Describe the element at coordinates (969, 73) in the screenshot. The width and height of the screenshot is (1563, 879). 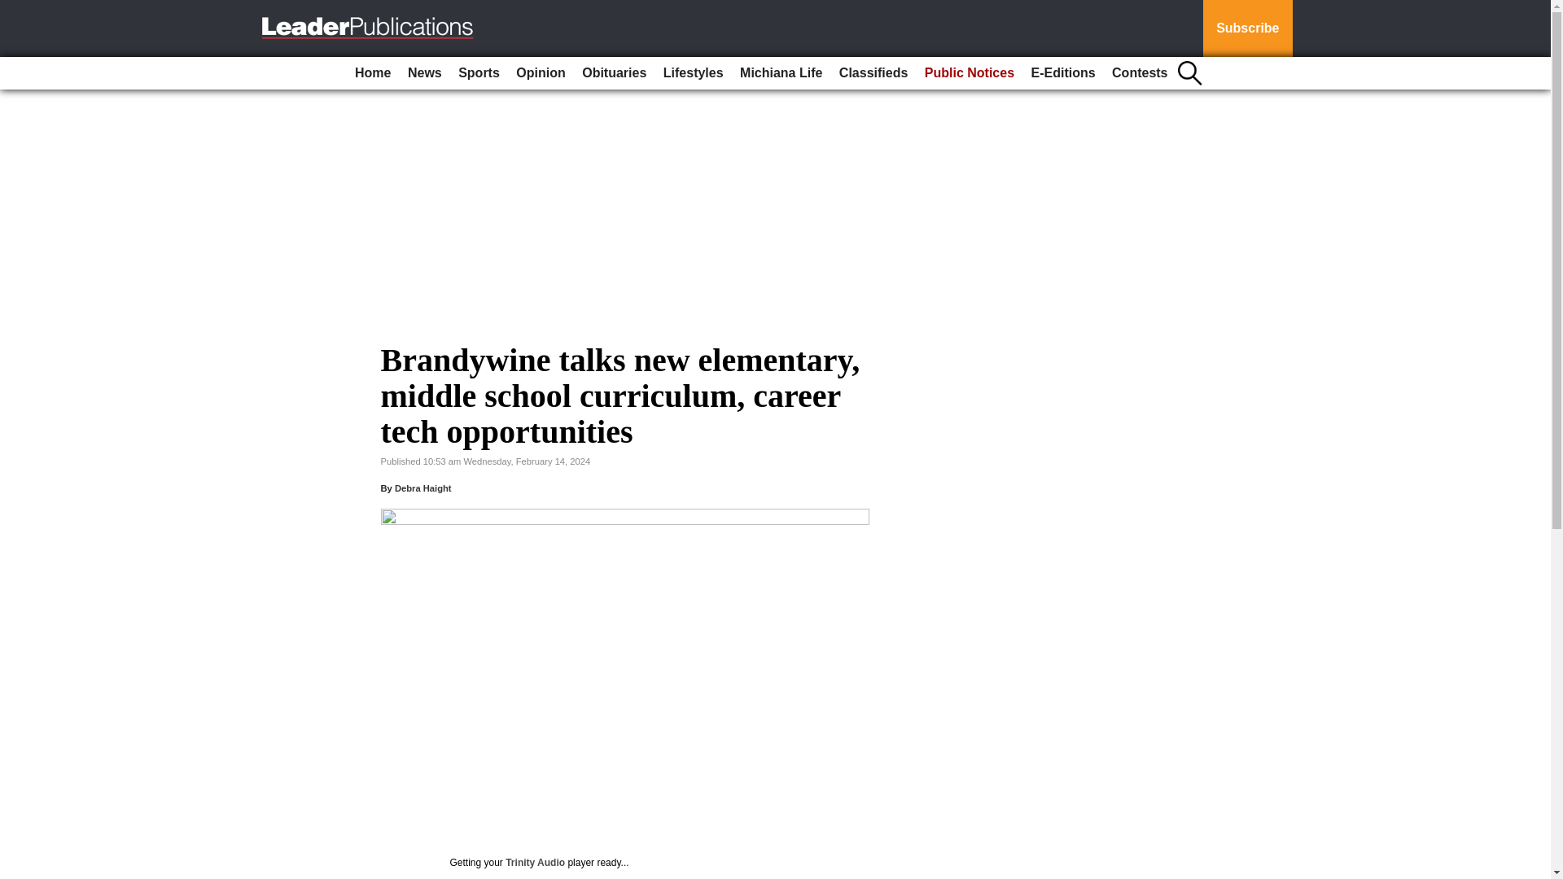
I see `Public Notices` at that location.